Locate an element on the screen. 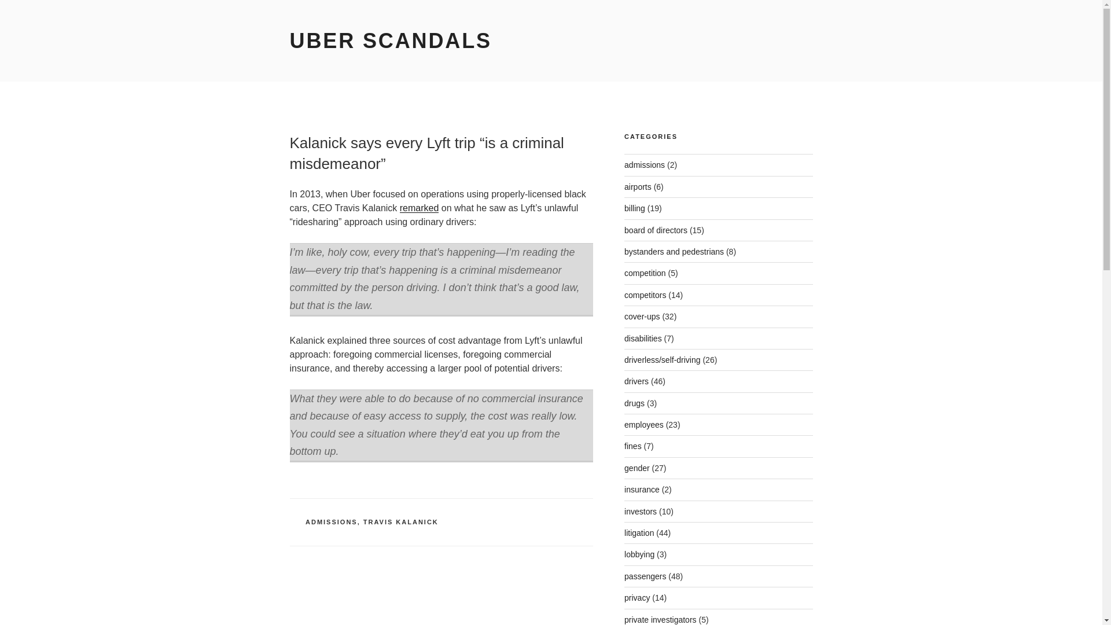 Image resolution: width=1111 pixels, height=625 pixels. bystanders and pedestrians is located at coordinates (674, 251).